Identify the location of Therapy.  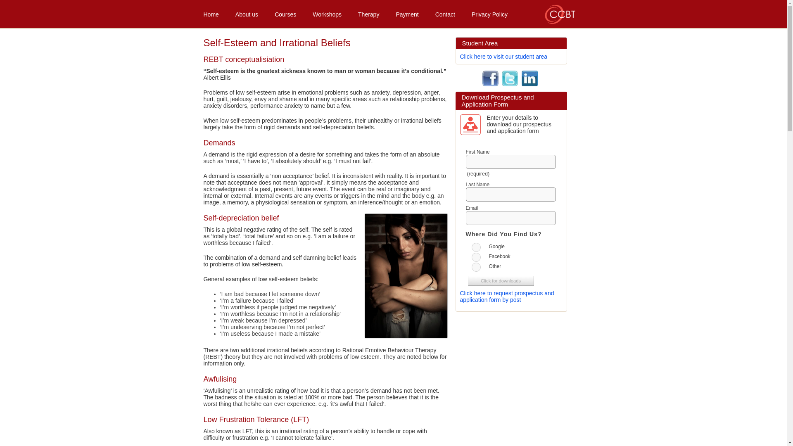
(368, 13).